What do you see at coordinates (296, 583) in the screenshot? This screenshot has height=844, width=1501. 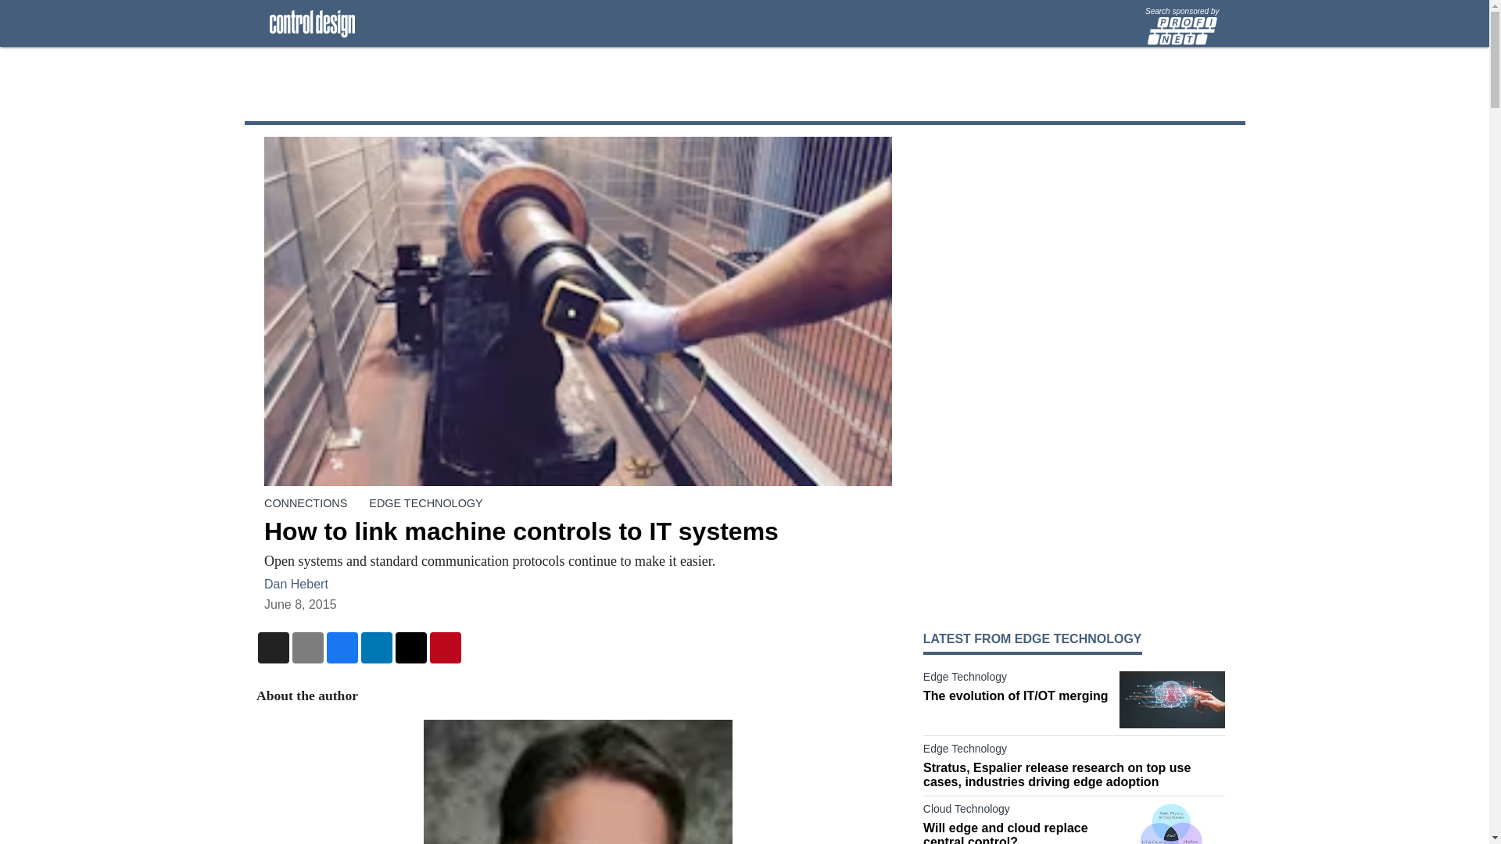 I see `Dan Hebert` at bounding box center [296, 583].